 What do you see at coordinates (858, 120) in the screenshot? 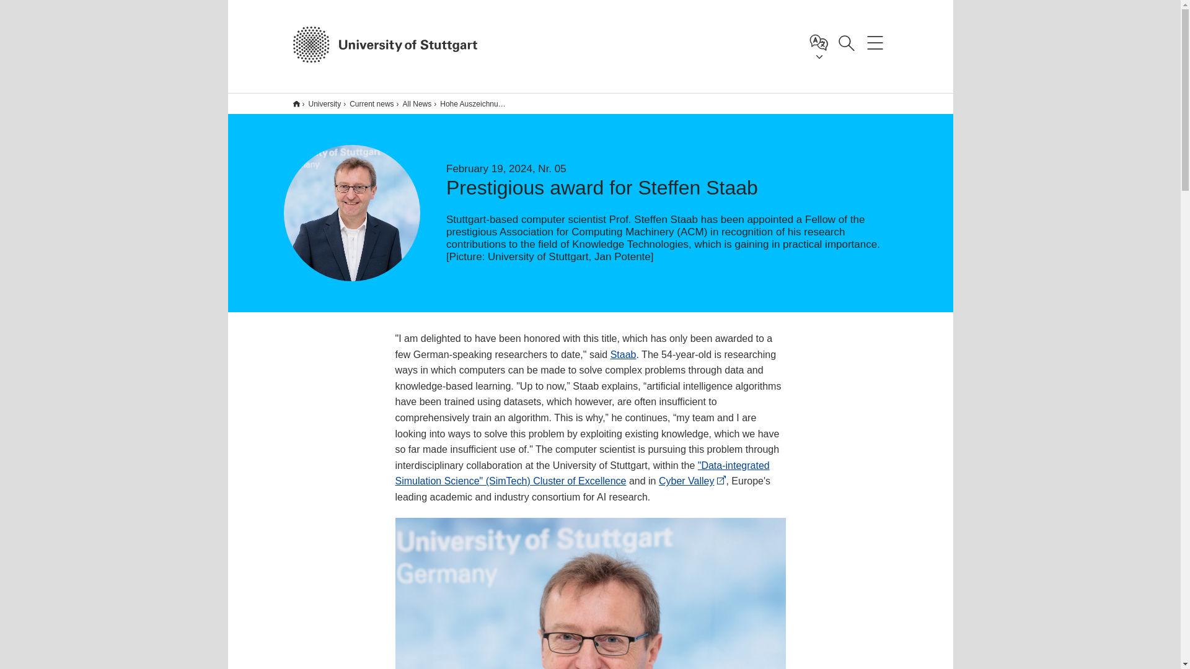
I see `search` at bounding box center [858, 120].